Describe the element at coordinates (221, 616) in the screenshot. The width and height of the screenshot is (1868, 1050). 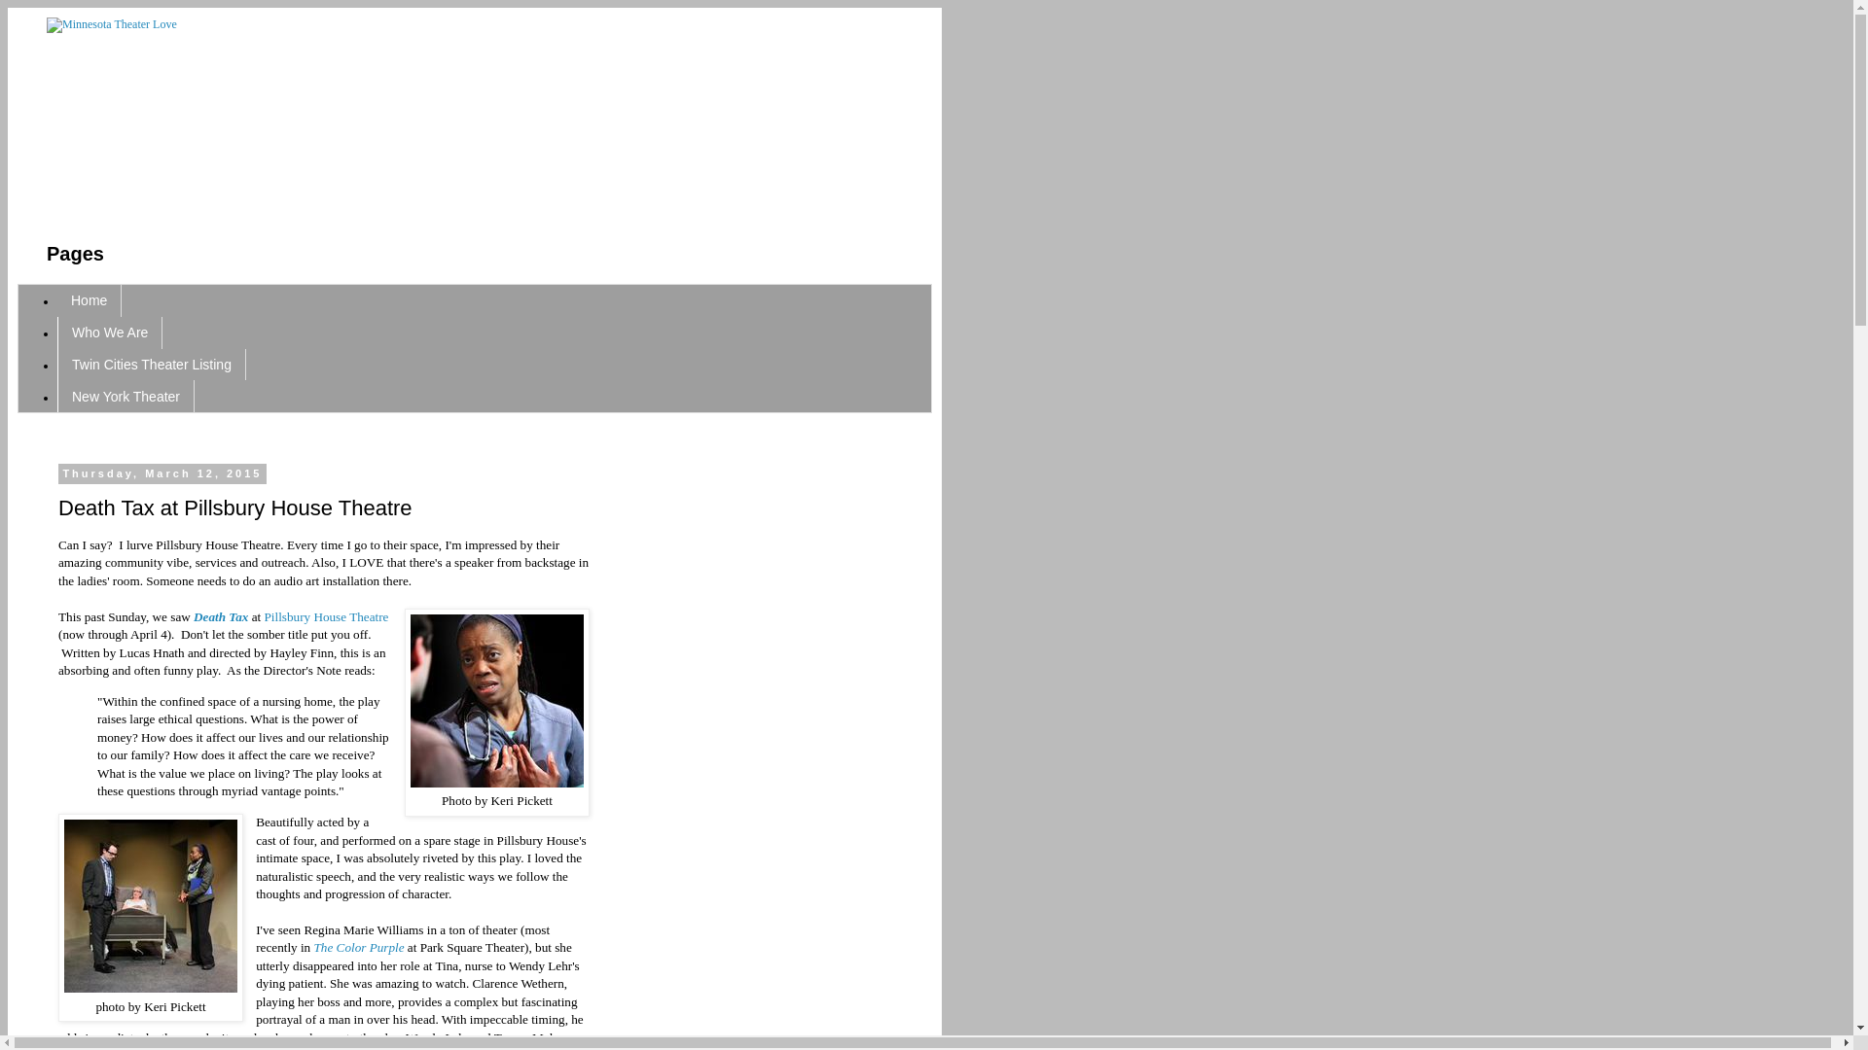
I see `Death Tax` at that location.